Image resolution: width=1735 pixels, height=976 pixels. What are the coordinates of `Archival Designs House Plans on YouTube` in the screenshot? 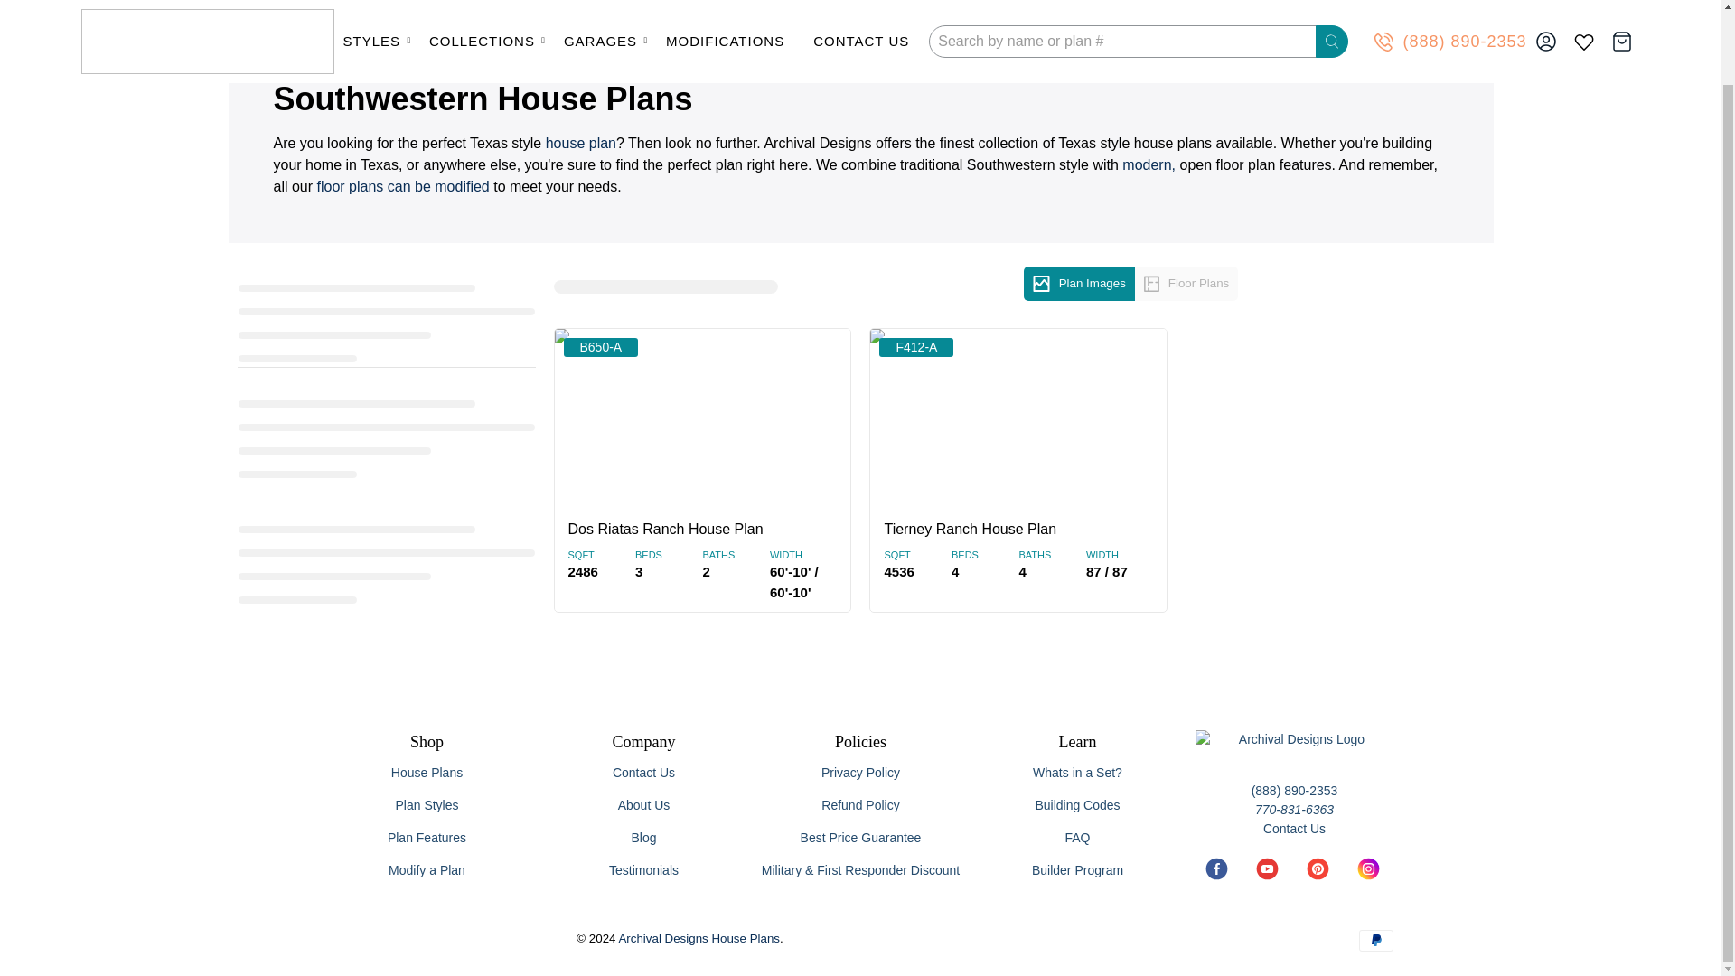 It's located at (1267, 877).